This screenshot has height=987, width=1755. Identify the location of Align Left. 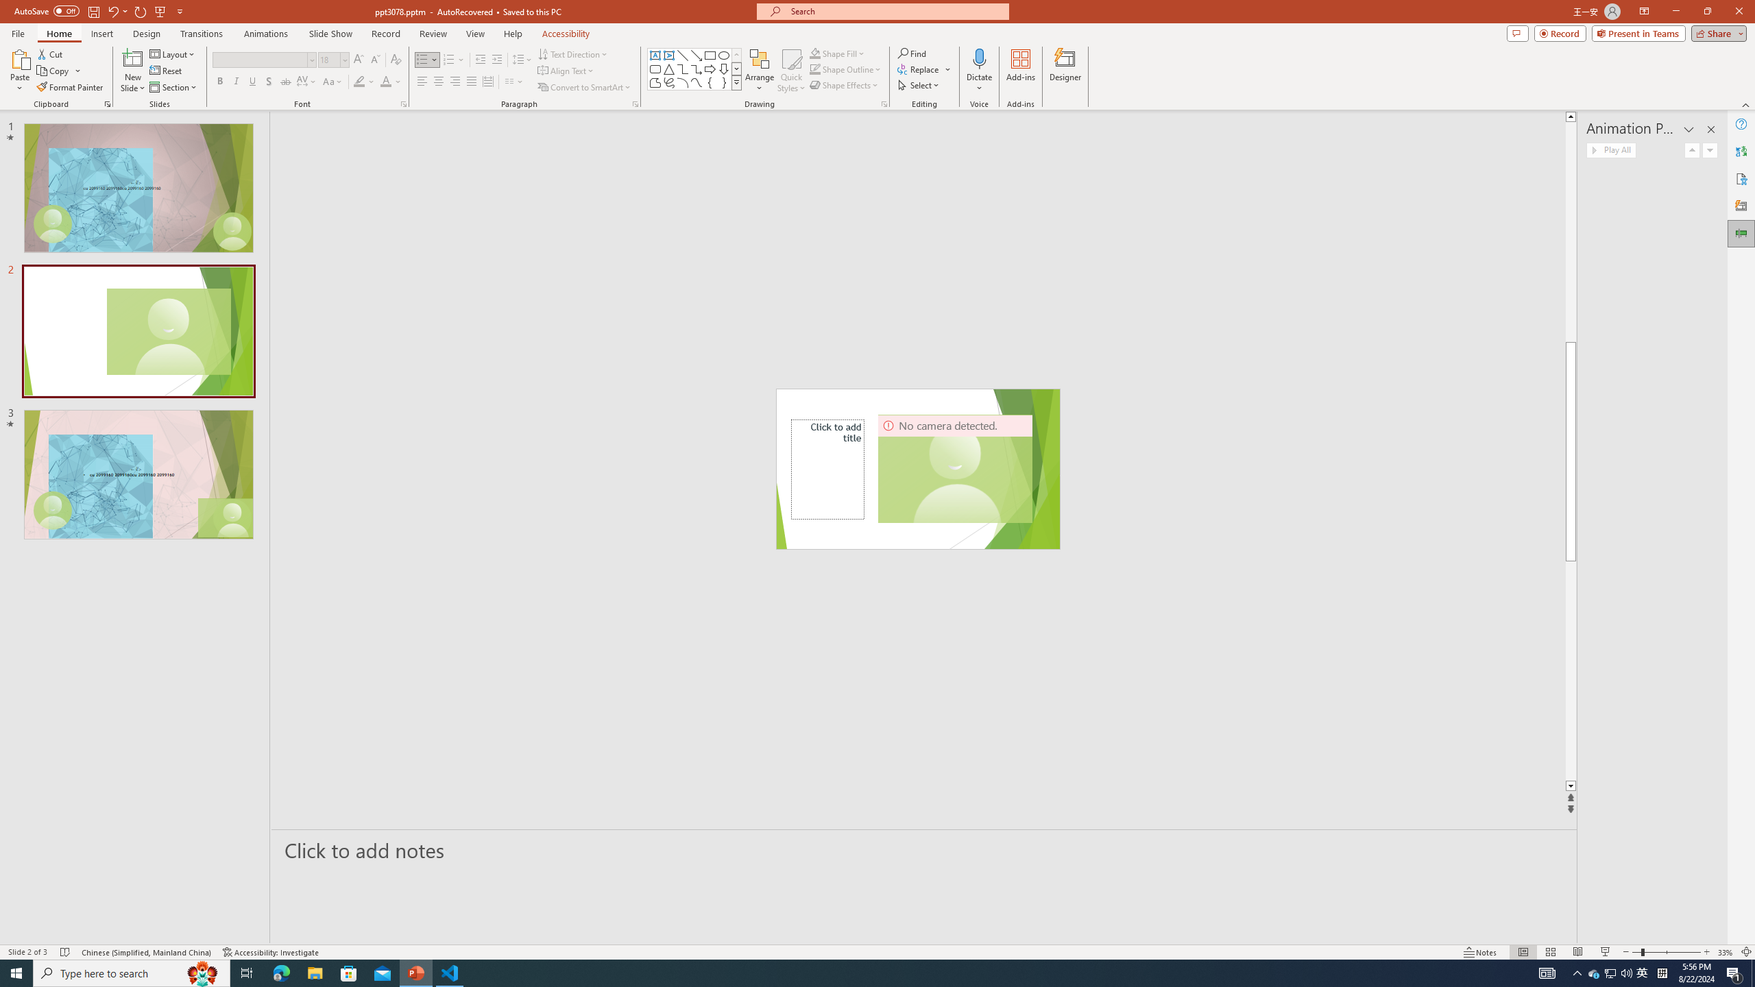
(422, 82).